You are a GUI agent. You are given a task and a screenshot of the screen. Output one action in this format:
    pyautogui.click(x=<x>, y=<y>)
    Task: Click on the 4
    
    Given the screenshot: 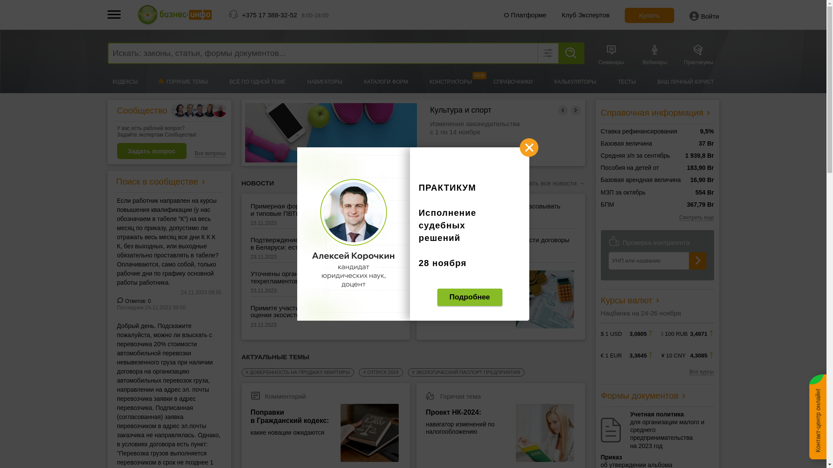 What is the action you would take?
    pyautogui.click(x=426, y=175)
    